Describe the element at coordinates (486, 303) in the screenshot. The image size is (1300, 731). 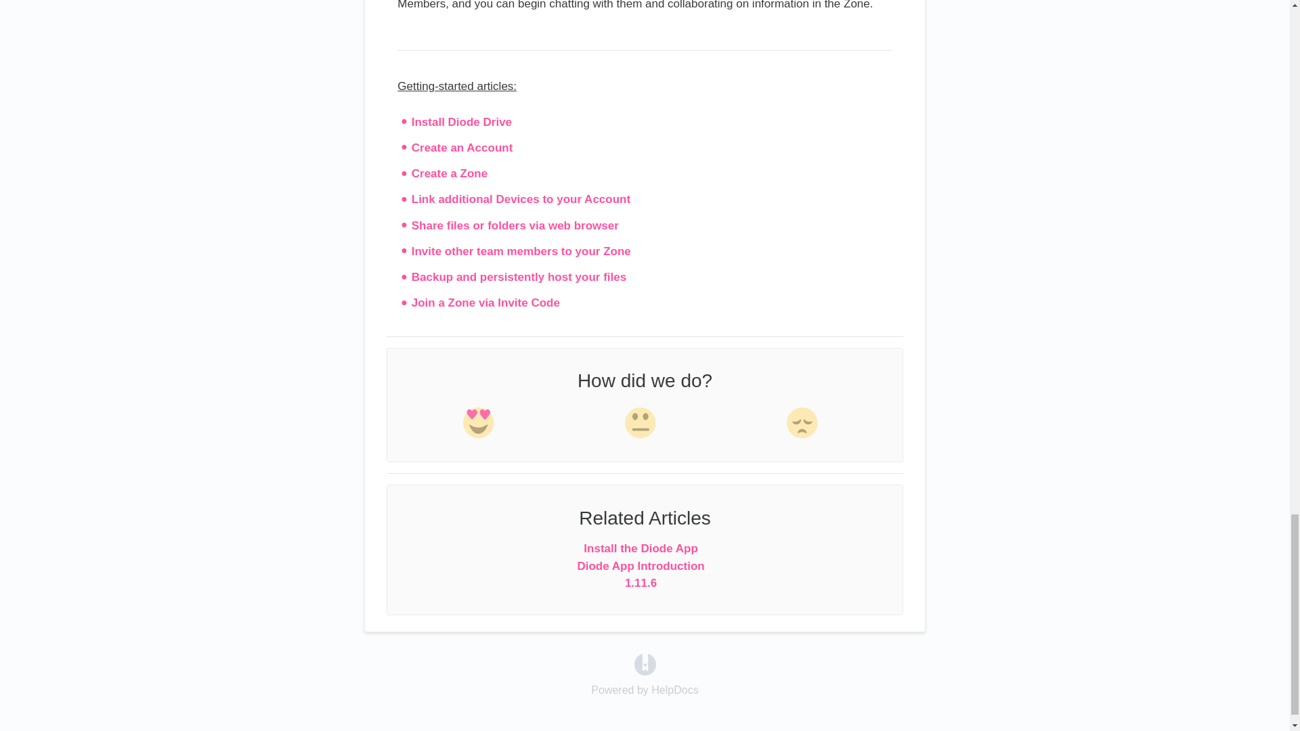
I see `Join a Zone via Invite Code` at that location.